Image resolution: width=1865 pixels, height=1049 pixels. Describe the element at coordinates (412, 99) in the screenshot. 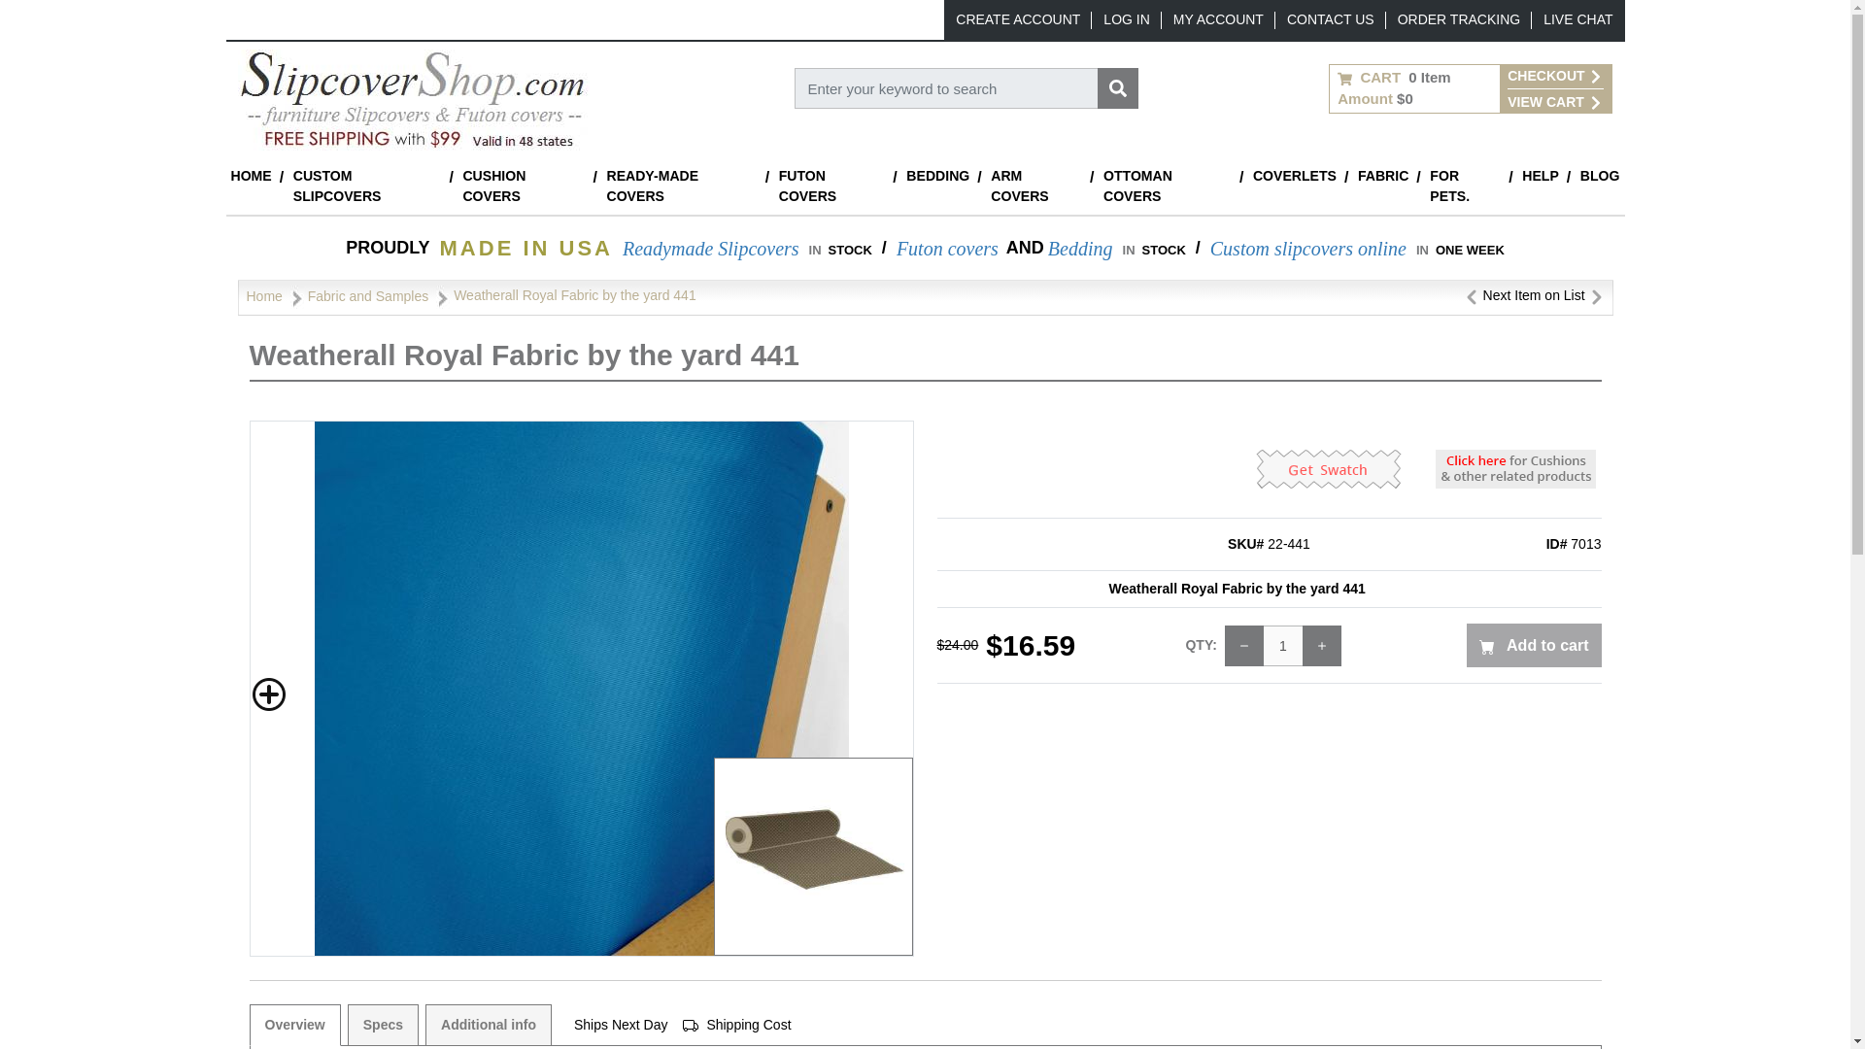

I see `SlipCoverShop` at that location.